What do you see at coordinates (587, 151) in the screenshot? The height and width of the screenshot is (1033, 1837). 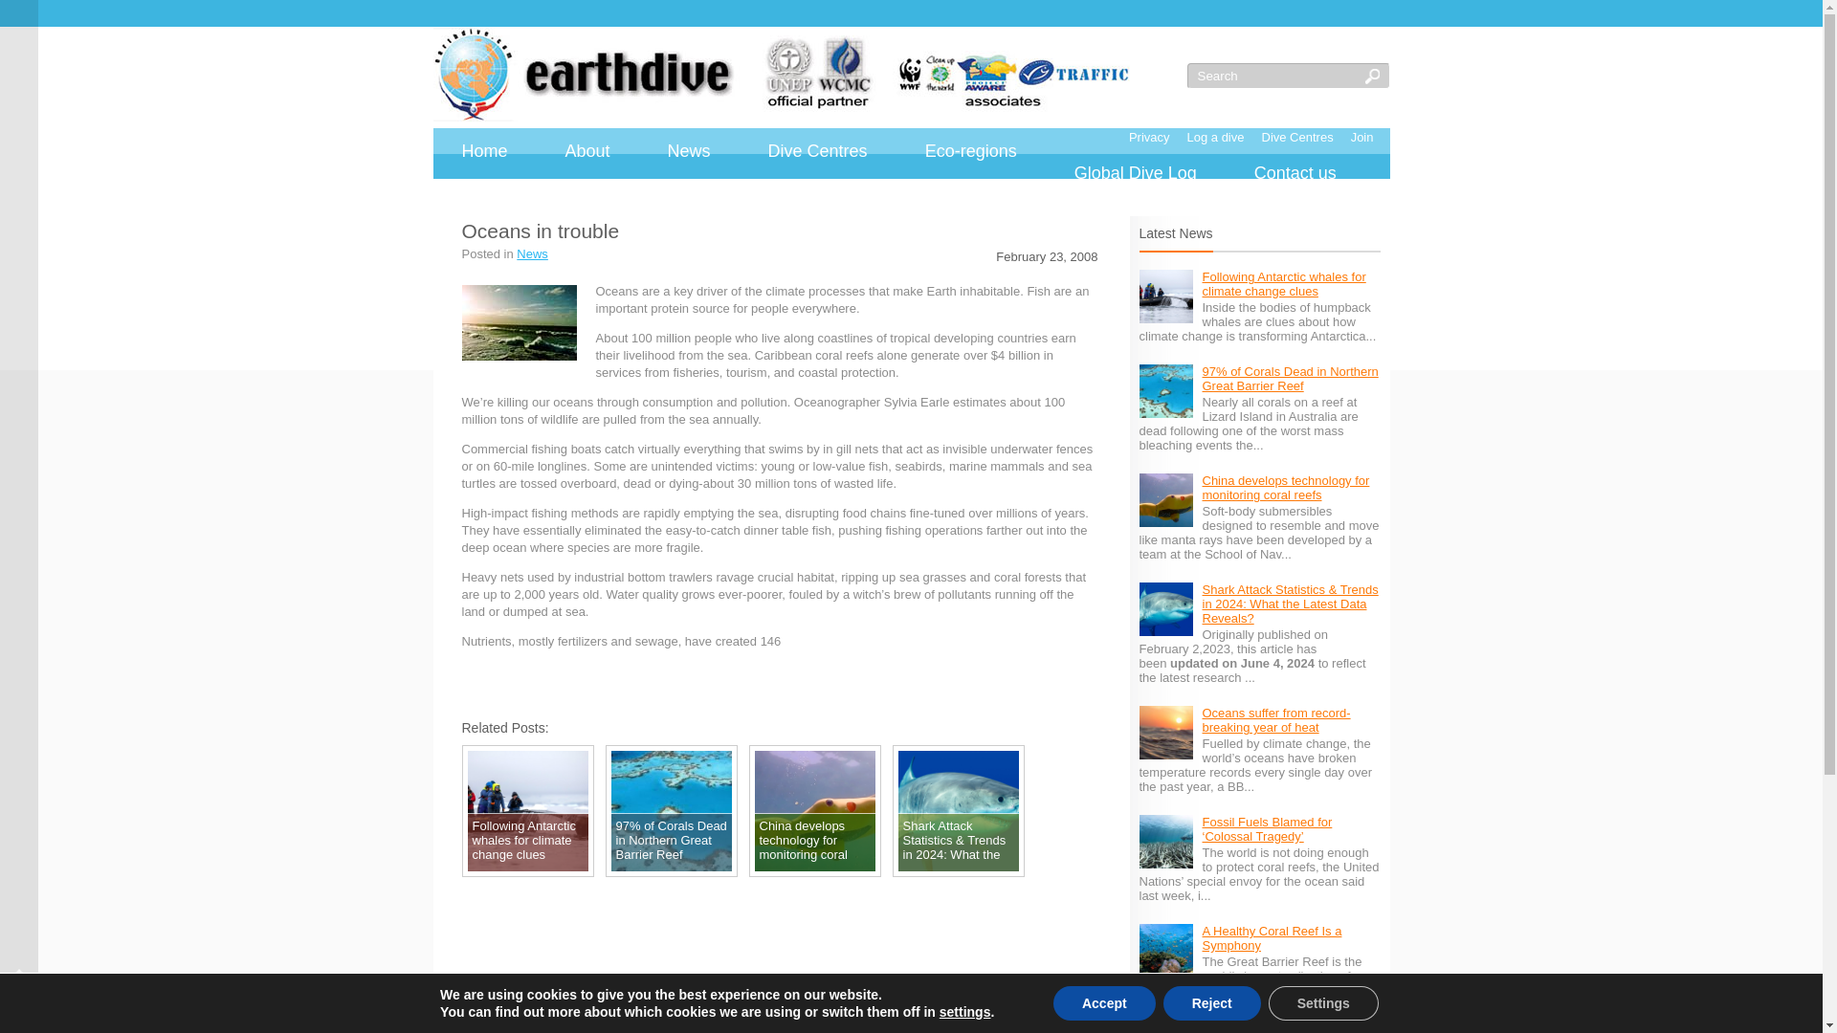 I see `About` at bounding box center [587, 151].